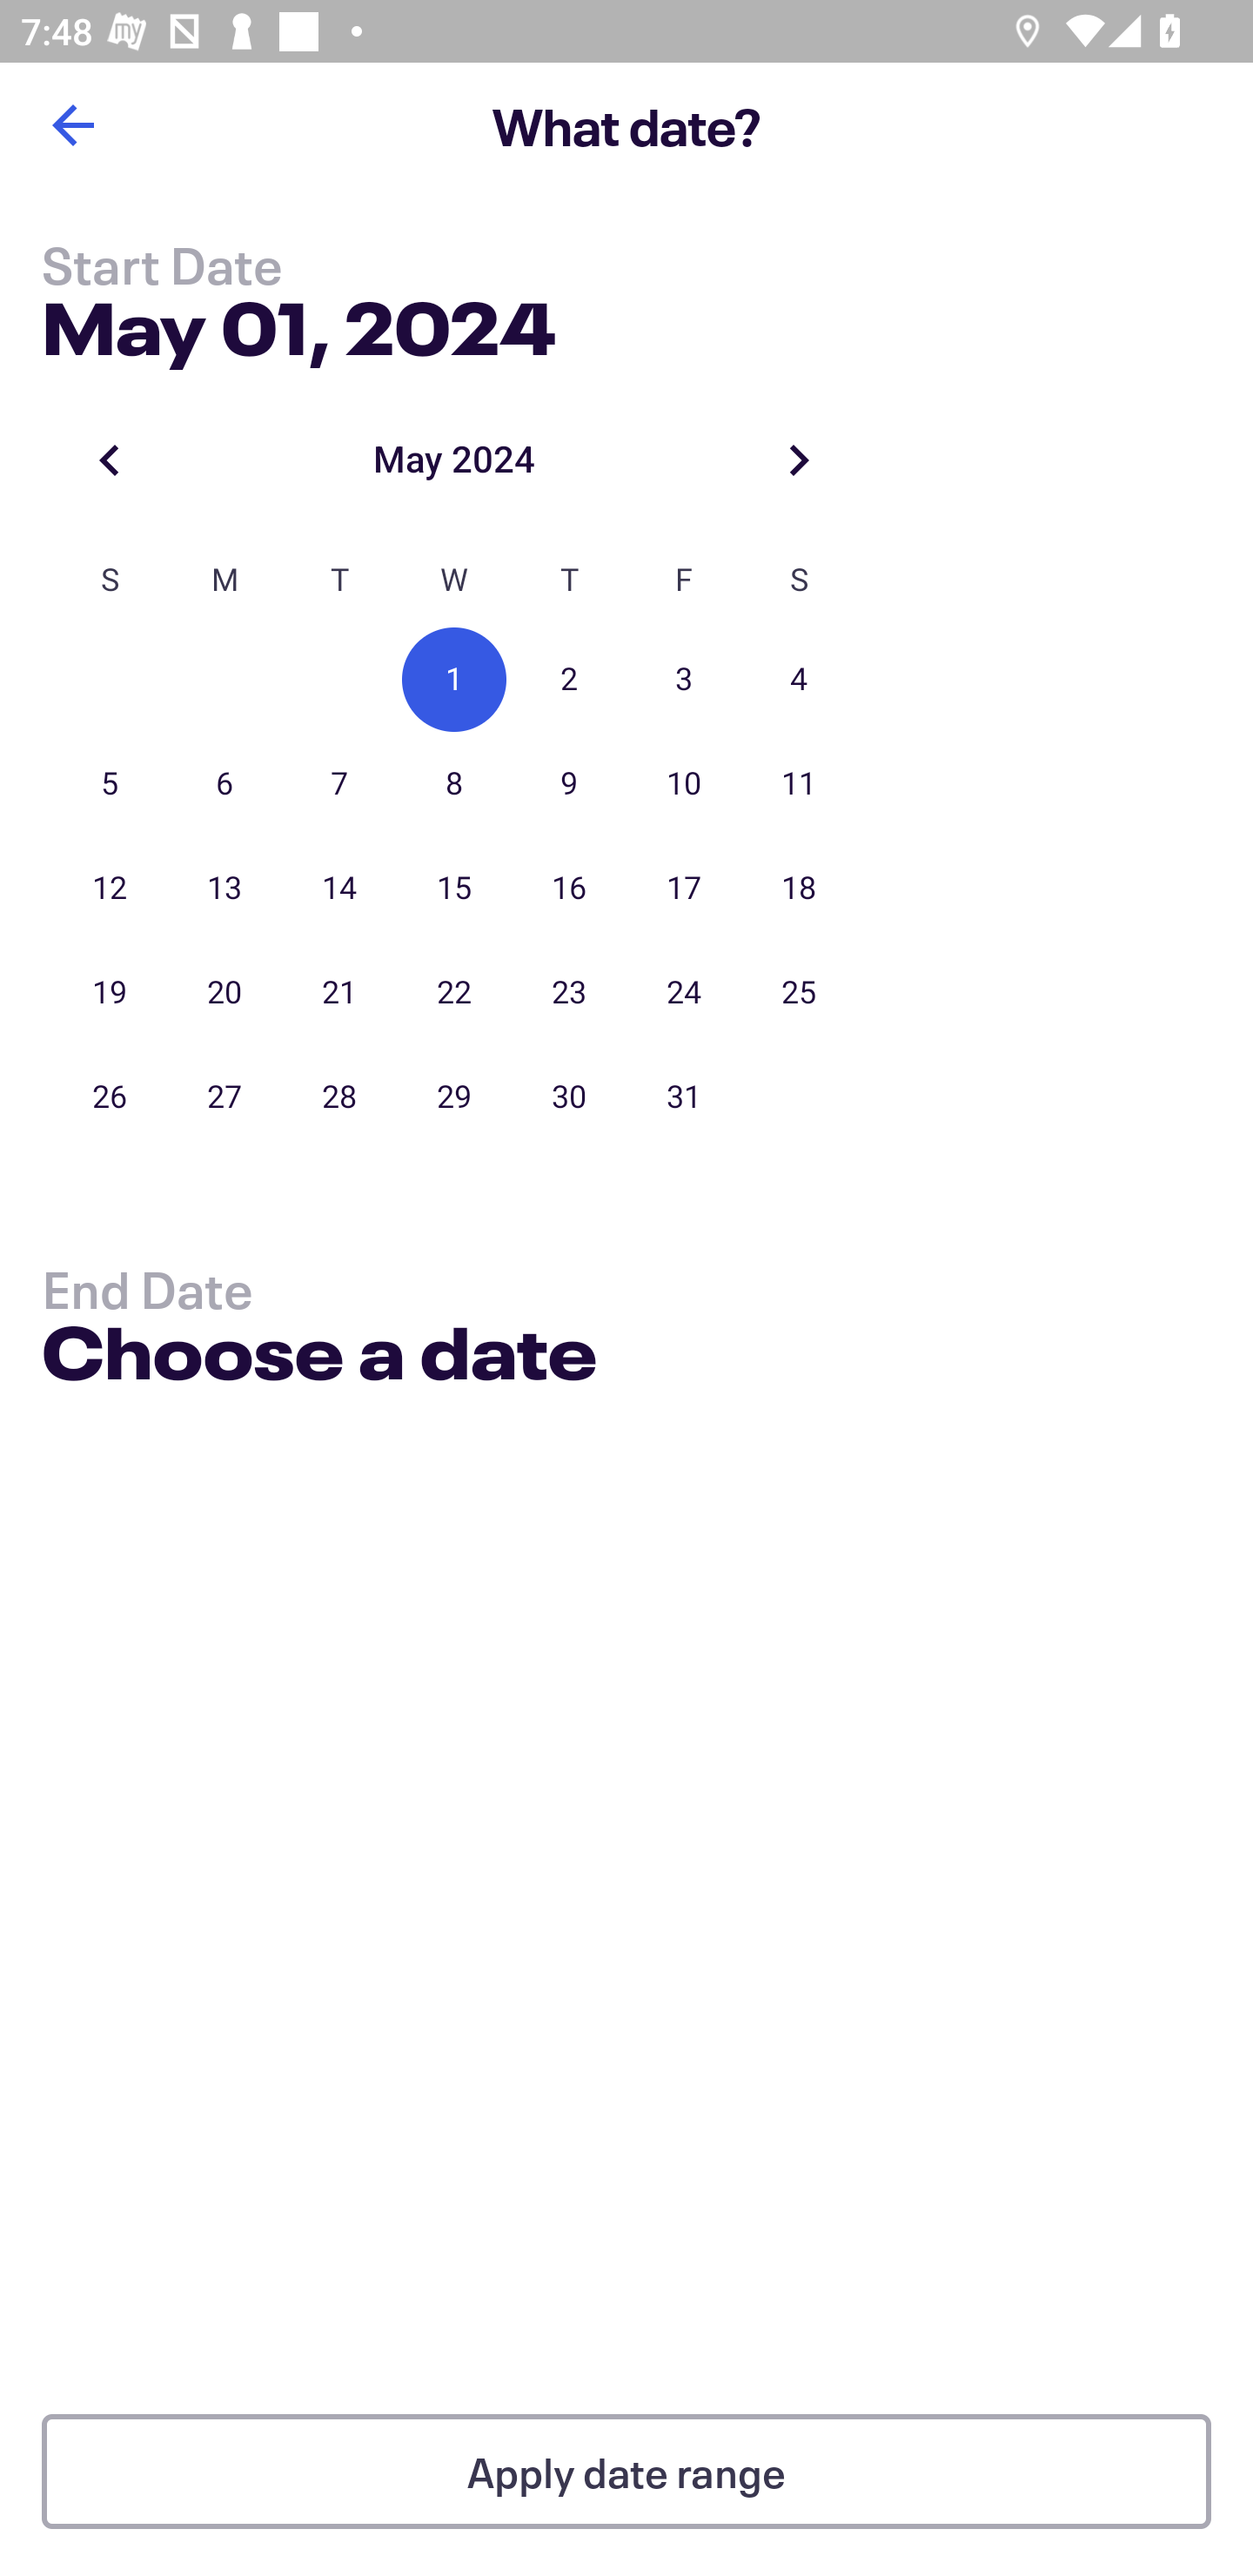 The image size is (1253, 2576). What do you see at coordinates (454, 680) in the screenshot?
I see `1 01 May 2024` at bounding box center [454, 680].